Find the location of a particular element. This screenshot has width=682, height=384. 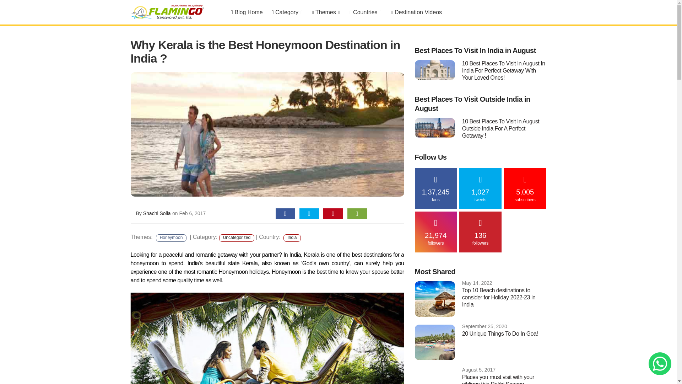

Blog Home is located at coordinates (247, 12).